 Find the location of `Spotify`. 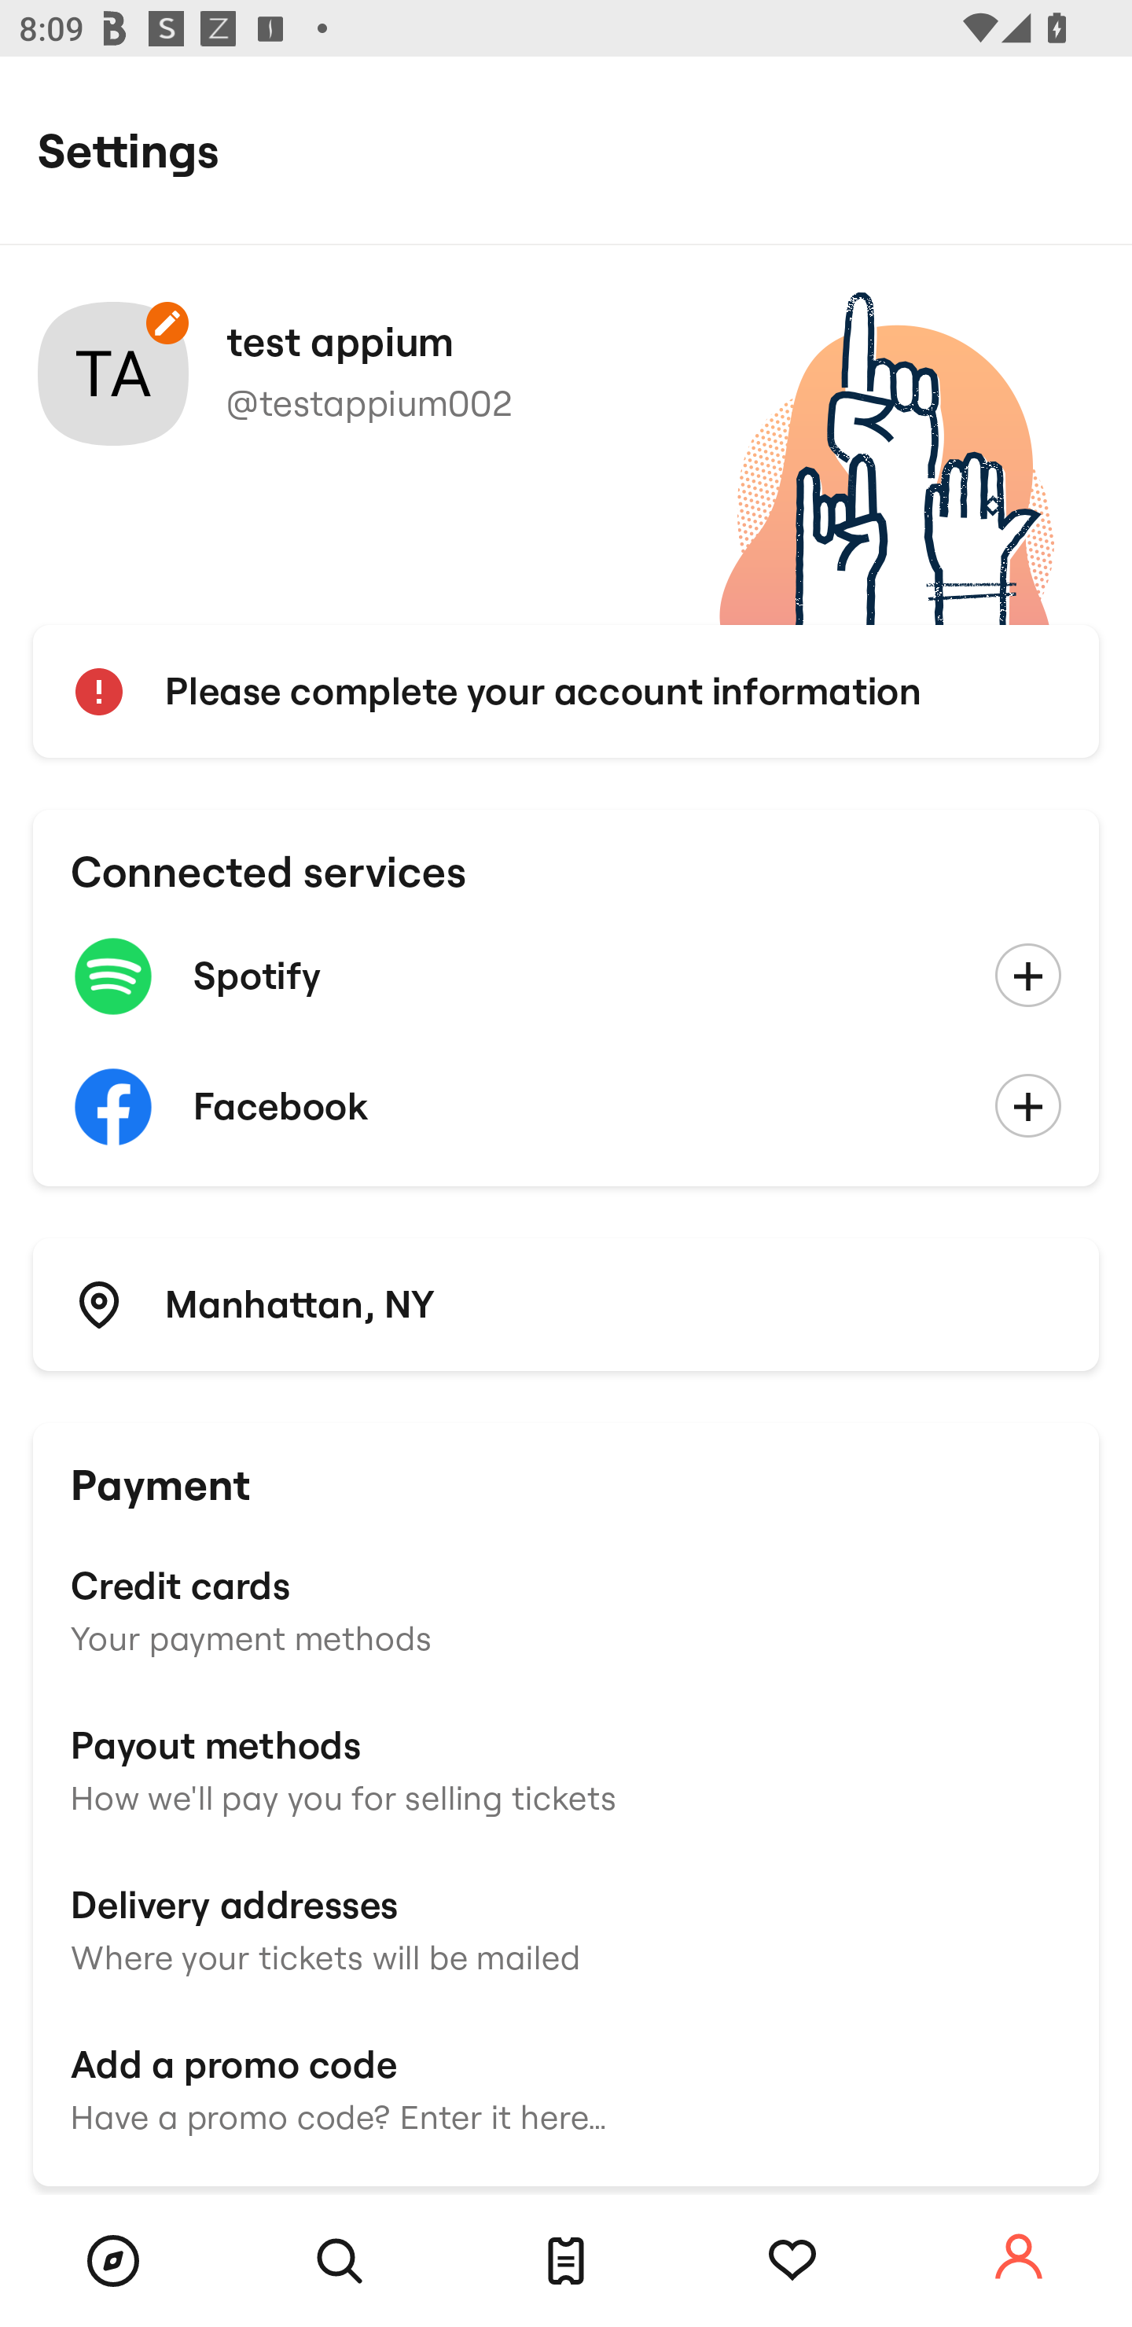

Spotify is located at coordinates (566, 977).